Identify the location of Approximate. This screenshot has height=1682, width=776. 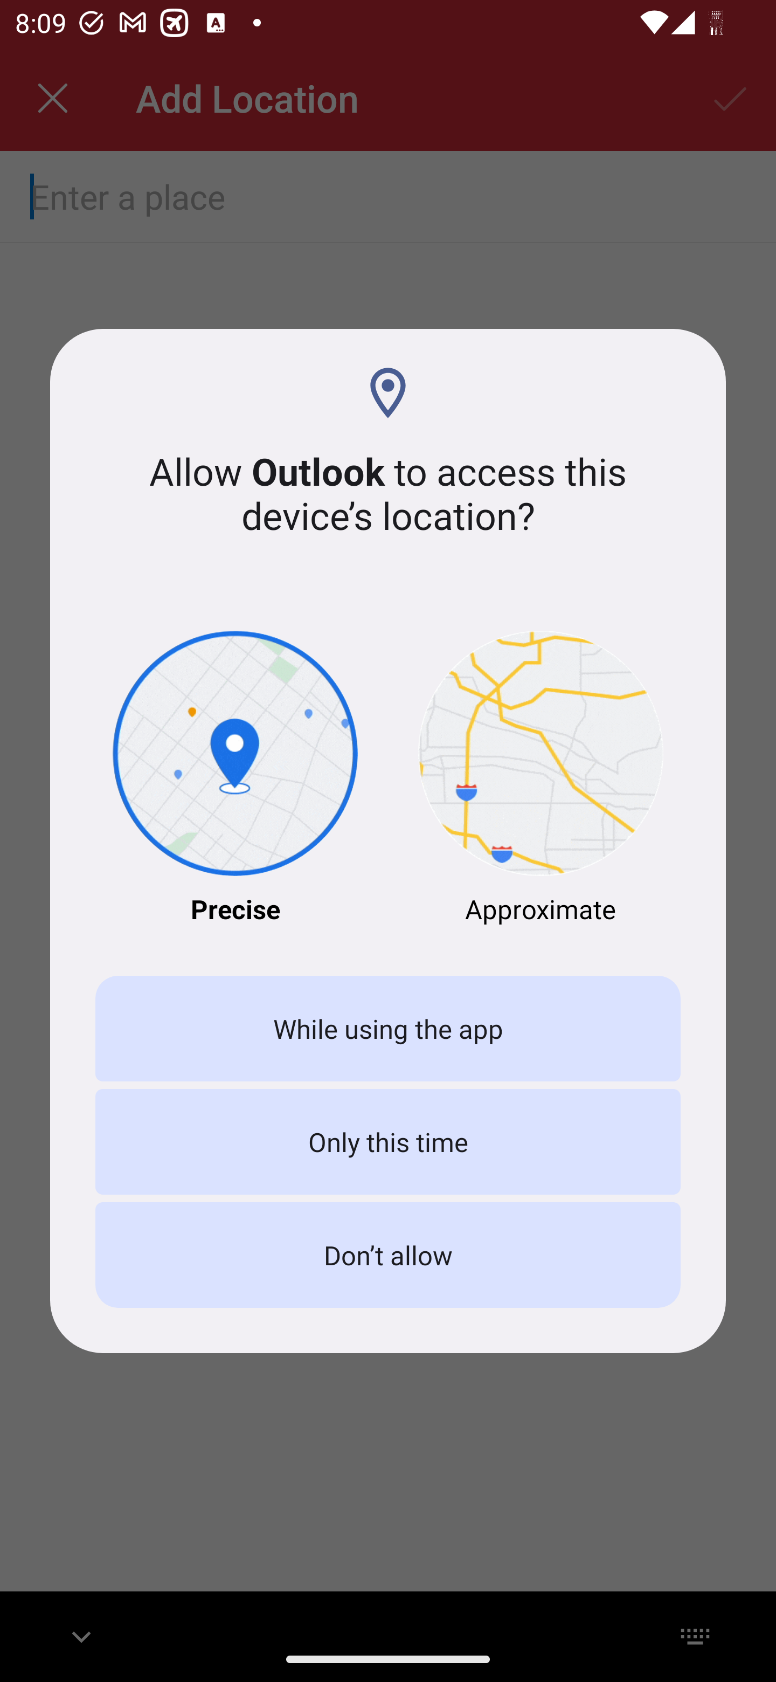
(541, 778).